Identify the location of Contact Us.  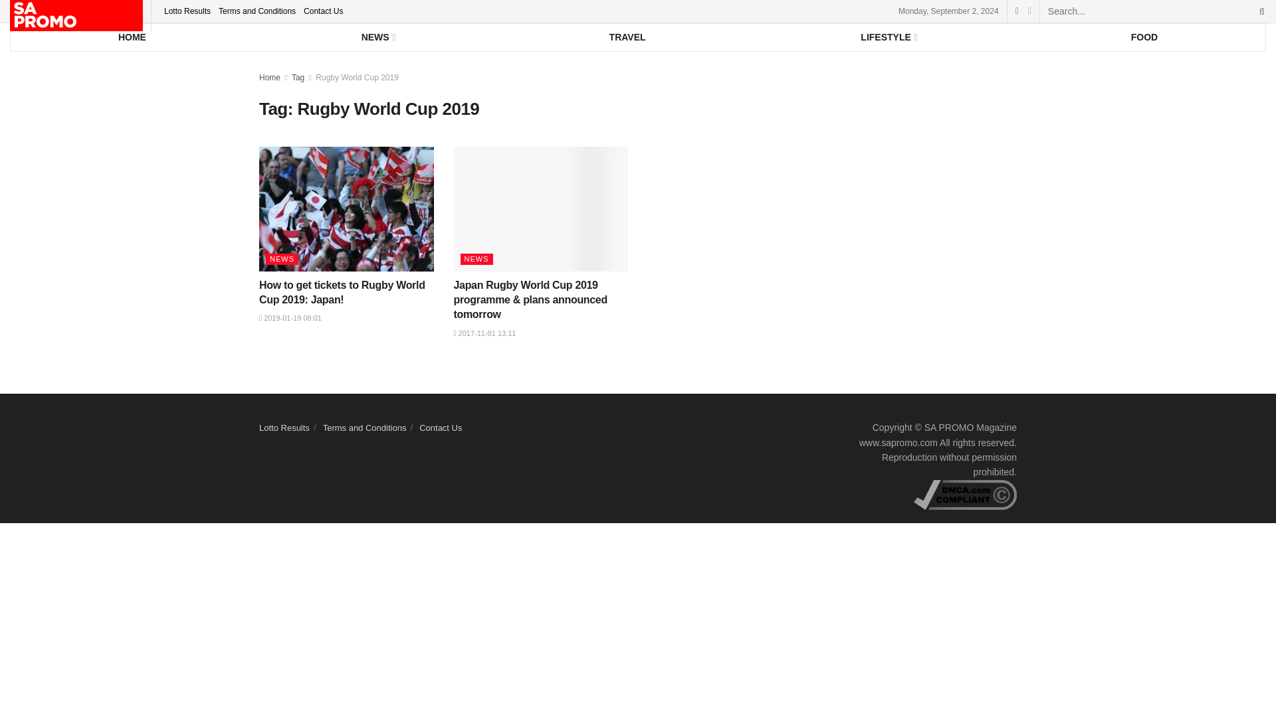
(323, 11).